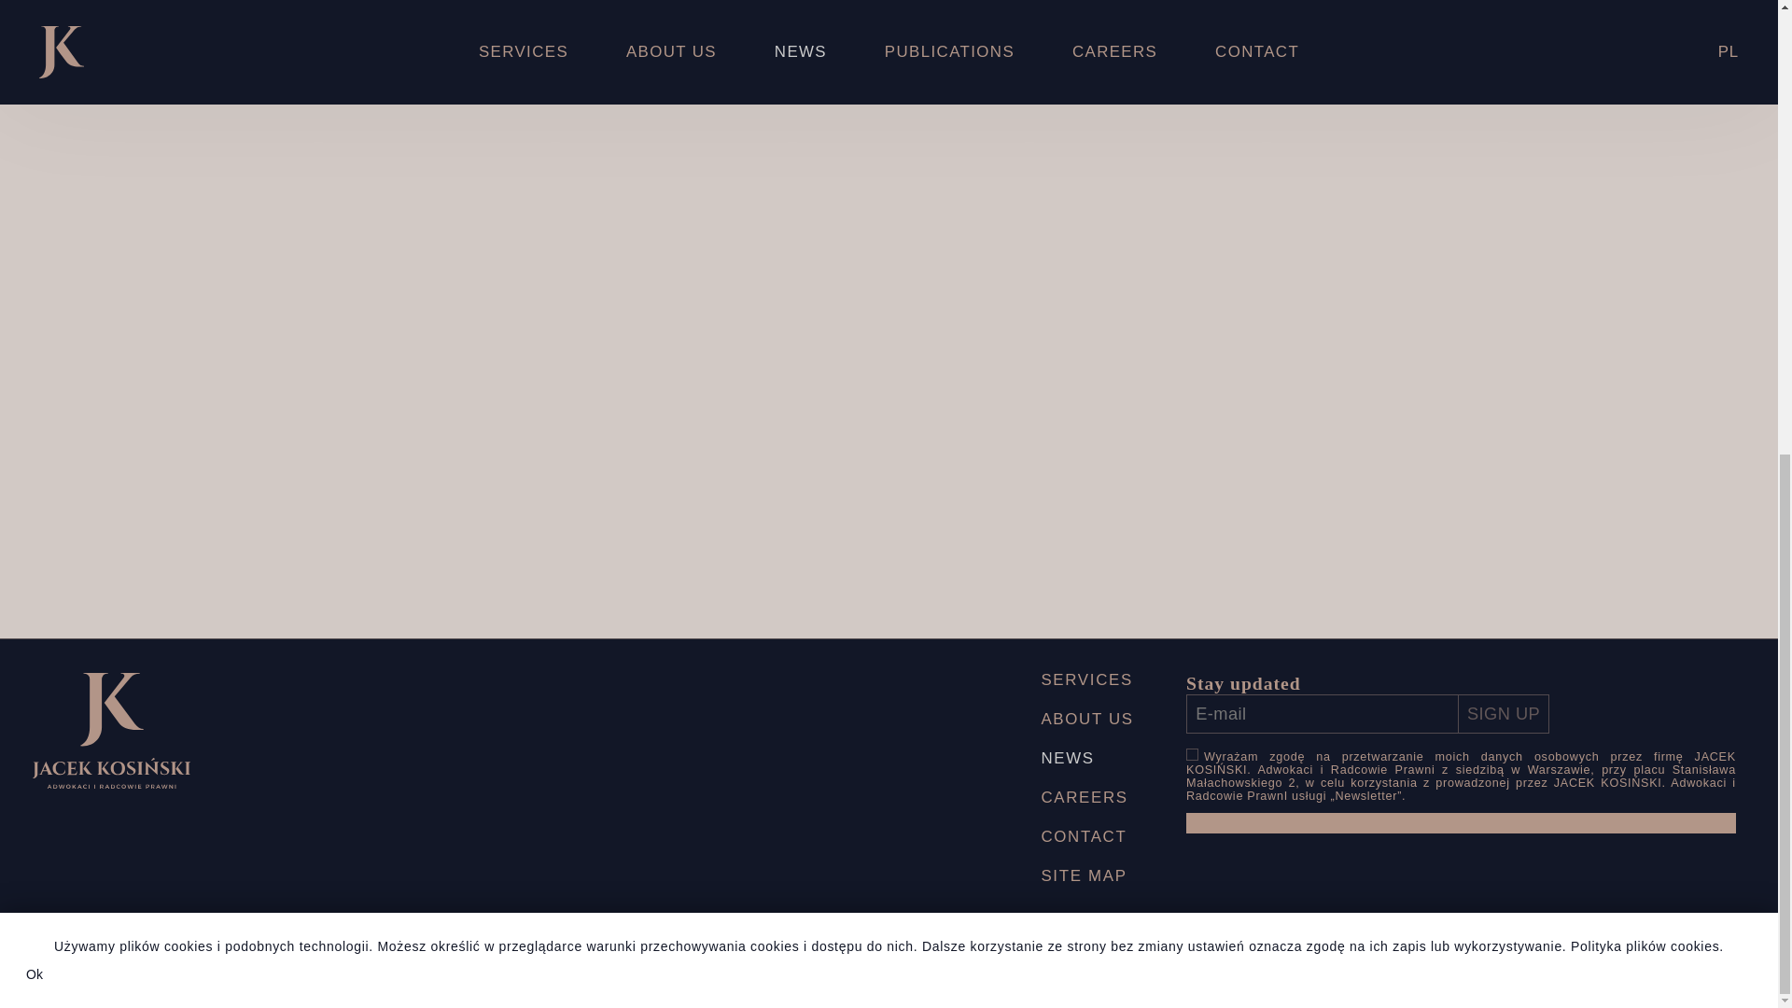 This screenshot has width=1792, height=1008. What do you see at coordinates (1086, 798) in the screenshot?
I see `CAREERS` at bounding box center [1086, 798].